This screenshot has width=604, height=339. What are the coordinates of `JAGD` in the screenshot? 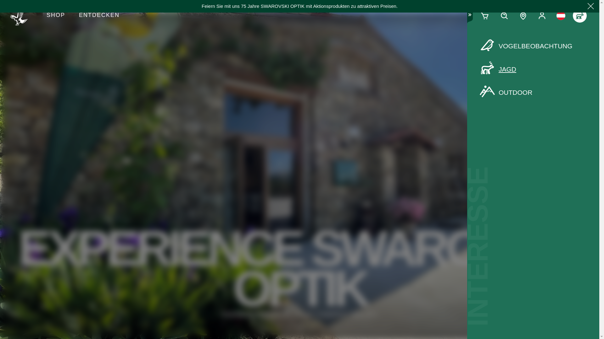 It's located at (533, 69).